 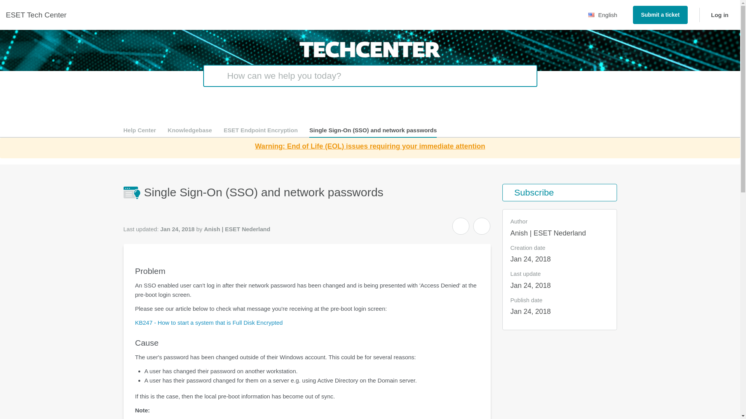 I want to click on KB247 - How to start a system that is Full Disk Encrypted, so click(x=209, y=322).